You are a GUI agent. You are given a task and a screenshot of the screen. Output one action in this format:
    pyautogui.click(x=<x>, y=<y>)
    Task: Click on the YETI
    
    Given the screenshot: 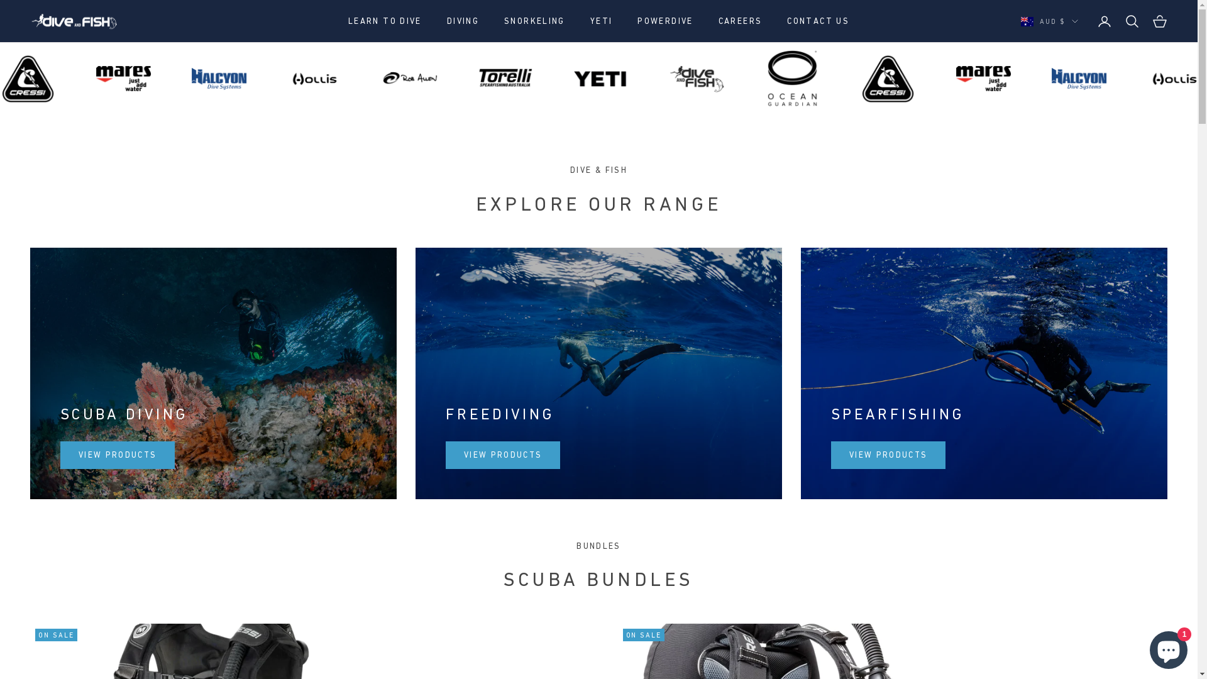 What is the action you would take?
    pyautogui.click(x=602, y=21)
    